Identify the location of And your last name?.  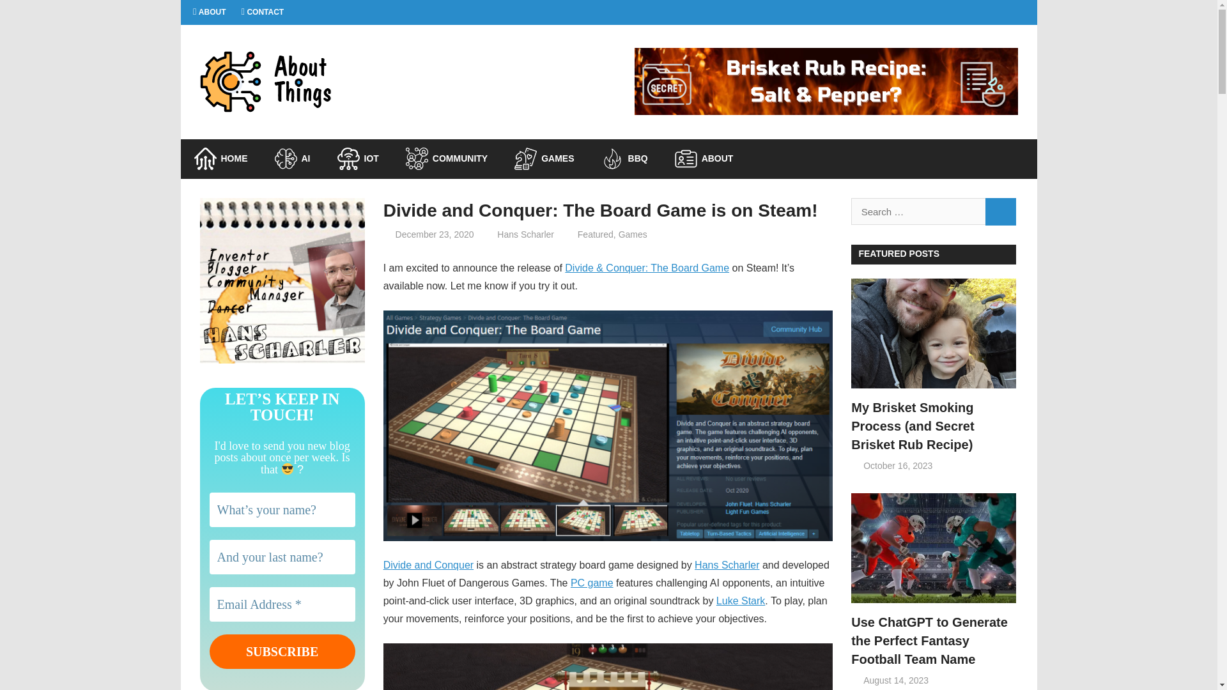
(282, 556).